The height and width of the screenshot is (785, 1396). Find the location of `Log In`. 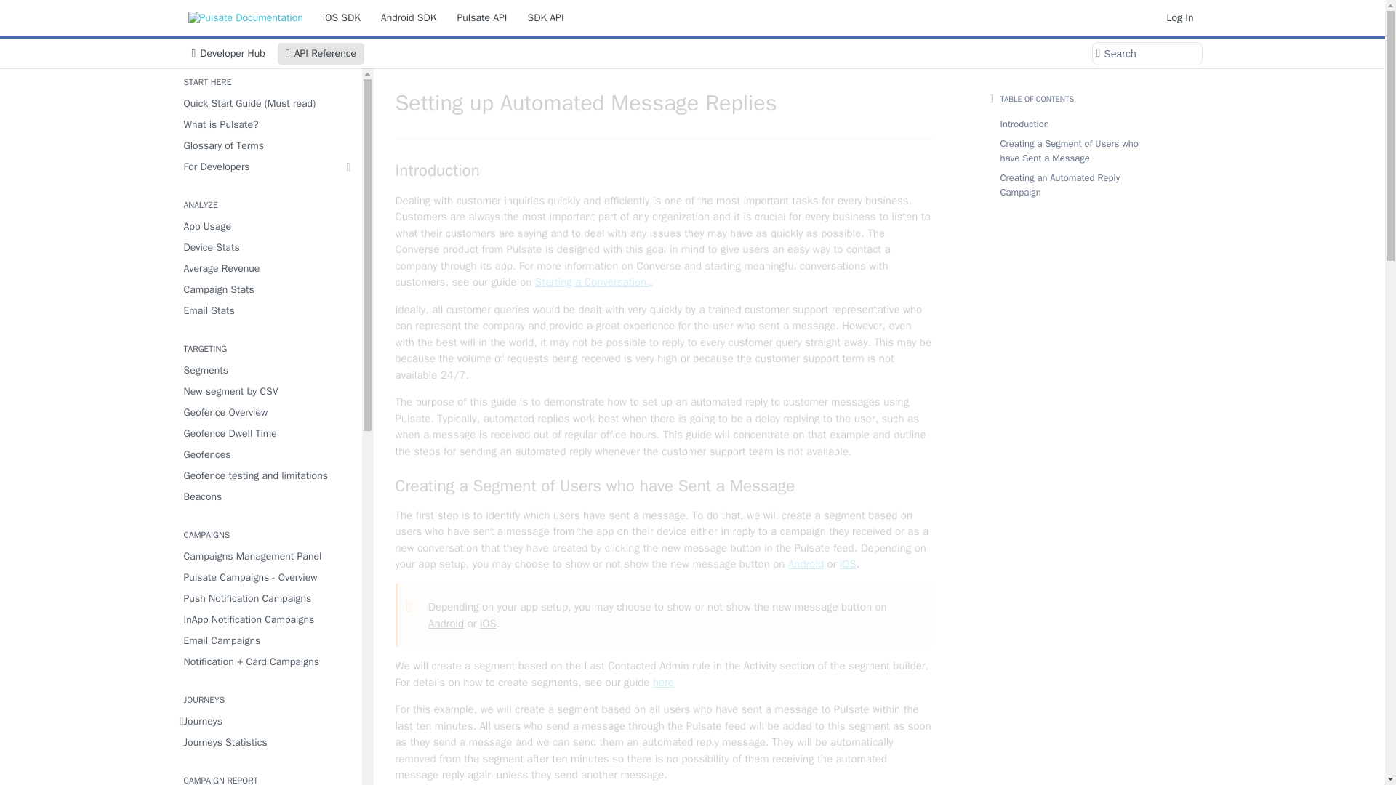

Log In is located at coordinates (1180, 17).